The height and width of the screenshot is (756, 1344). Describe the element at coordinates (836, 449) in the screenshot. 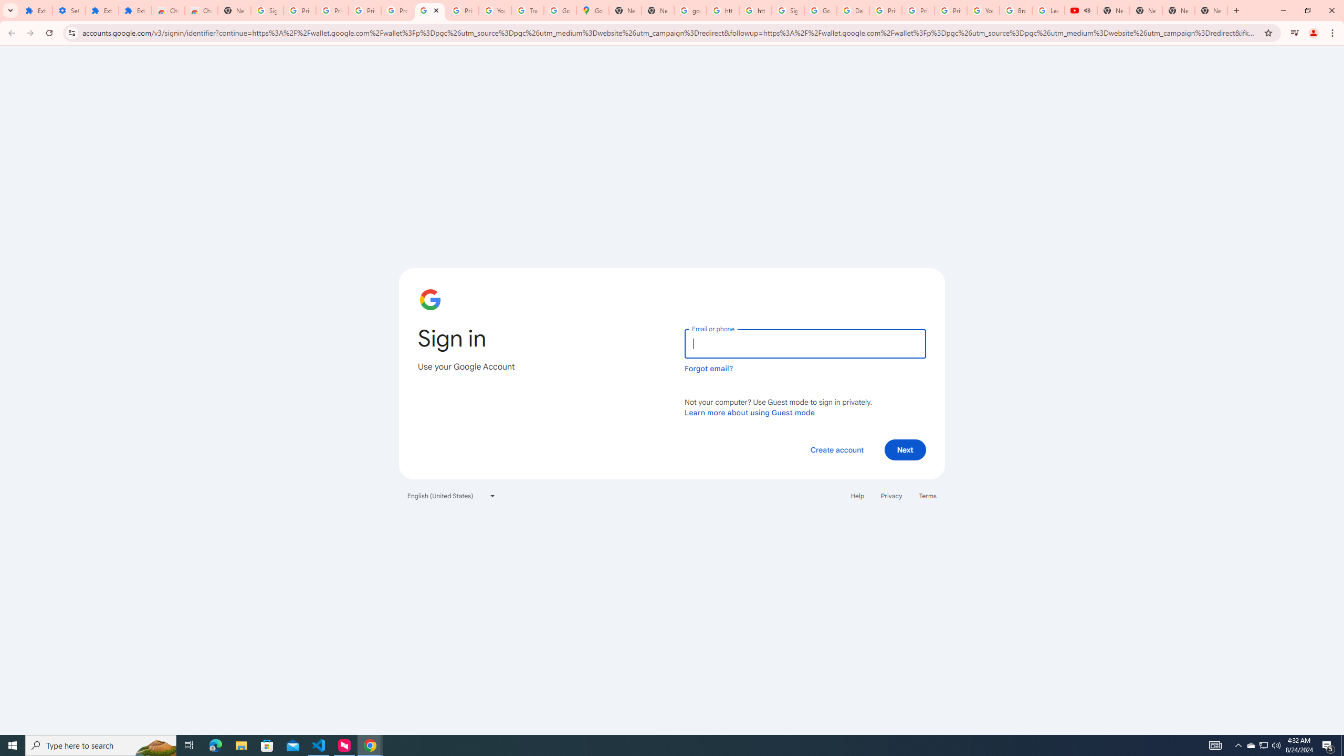

I see `Create account` at that location.